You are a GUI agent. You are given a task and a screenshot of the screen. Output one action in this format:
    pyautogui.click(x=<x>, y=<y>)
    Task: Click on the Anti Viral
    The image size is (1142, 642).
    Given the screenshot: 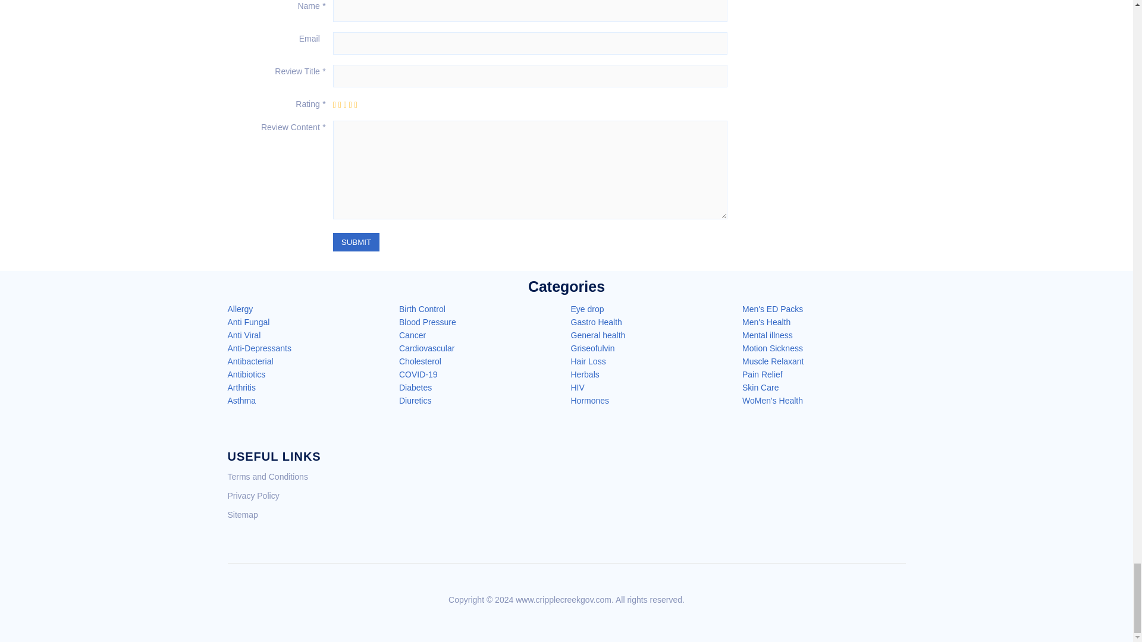 What is the action you would take?
    pyautogui.click(x=244, y=335)
    